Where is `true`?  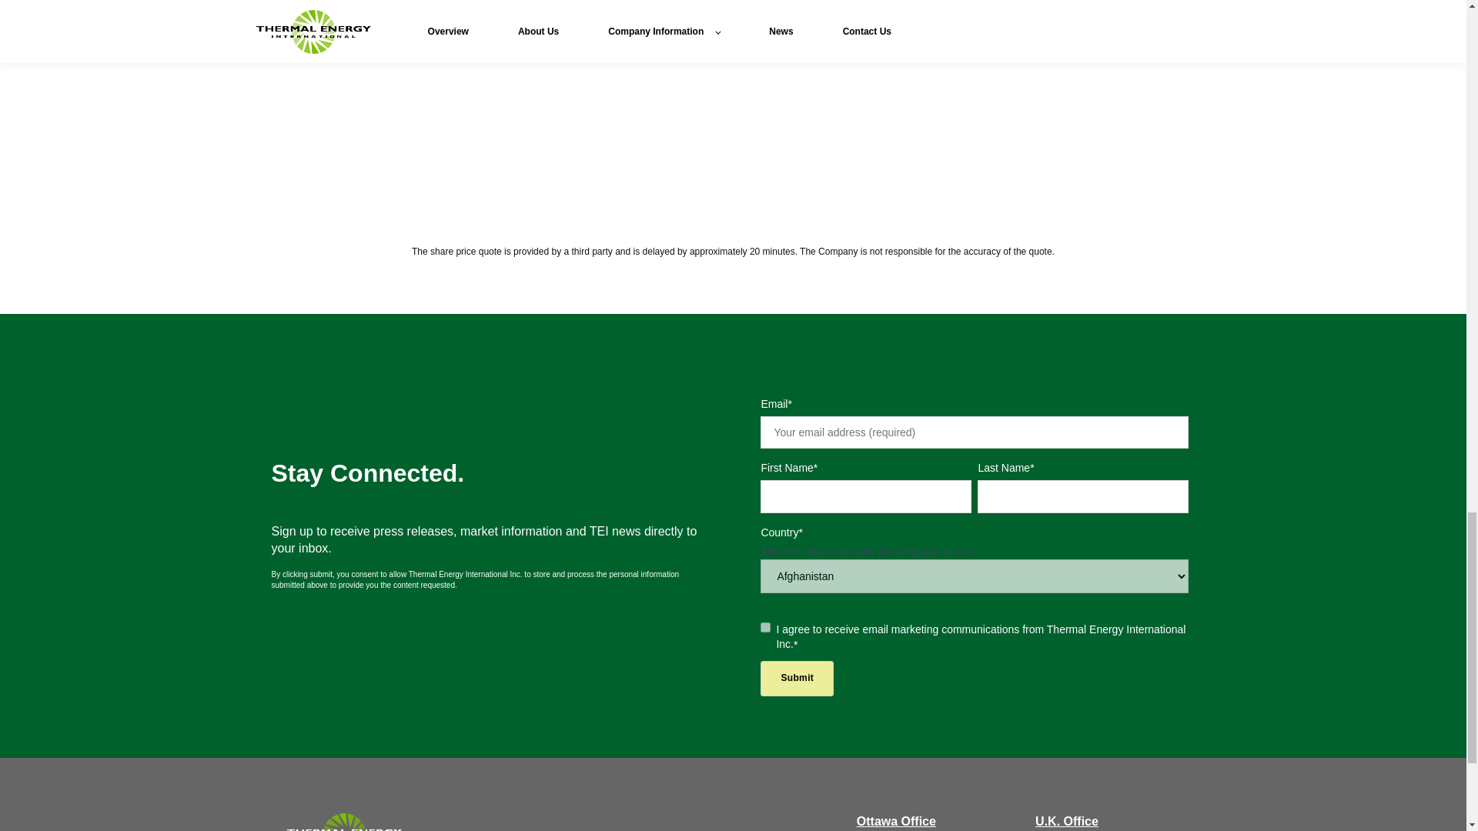 true is located at coordinates (765, 626).